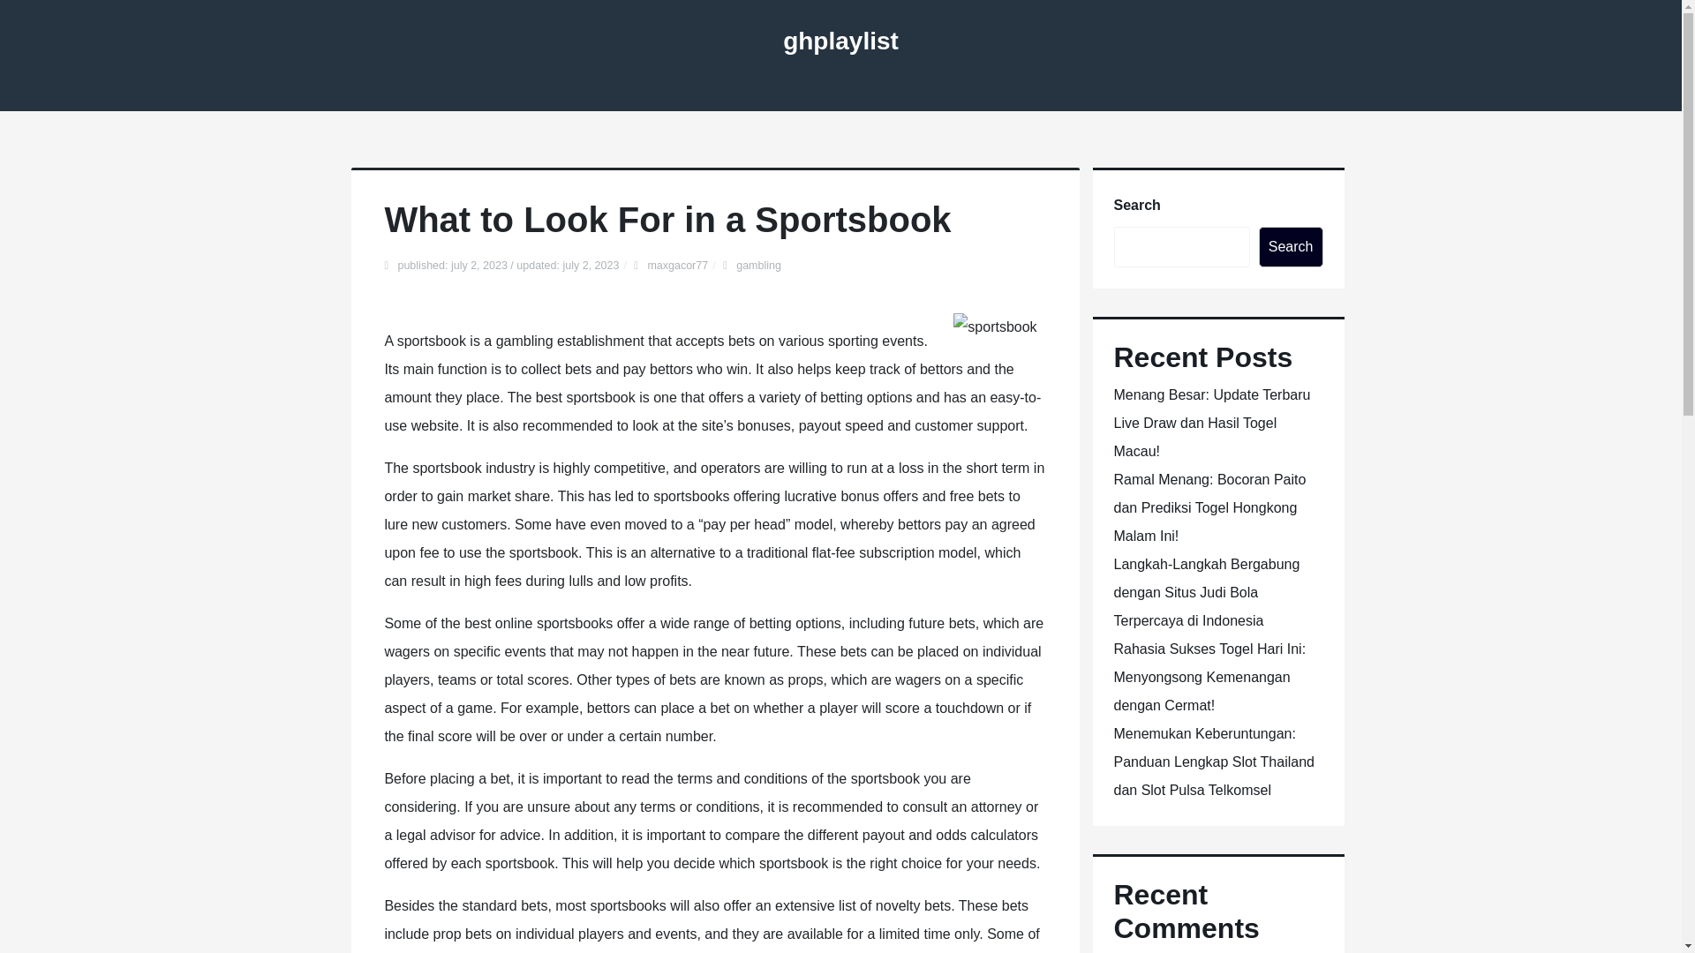 The image size is (1695, 953). What do you see at coordinates (678, 265) in the screenshot?
I see `maxgacor77` at bounding box center [678, 265].